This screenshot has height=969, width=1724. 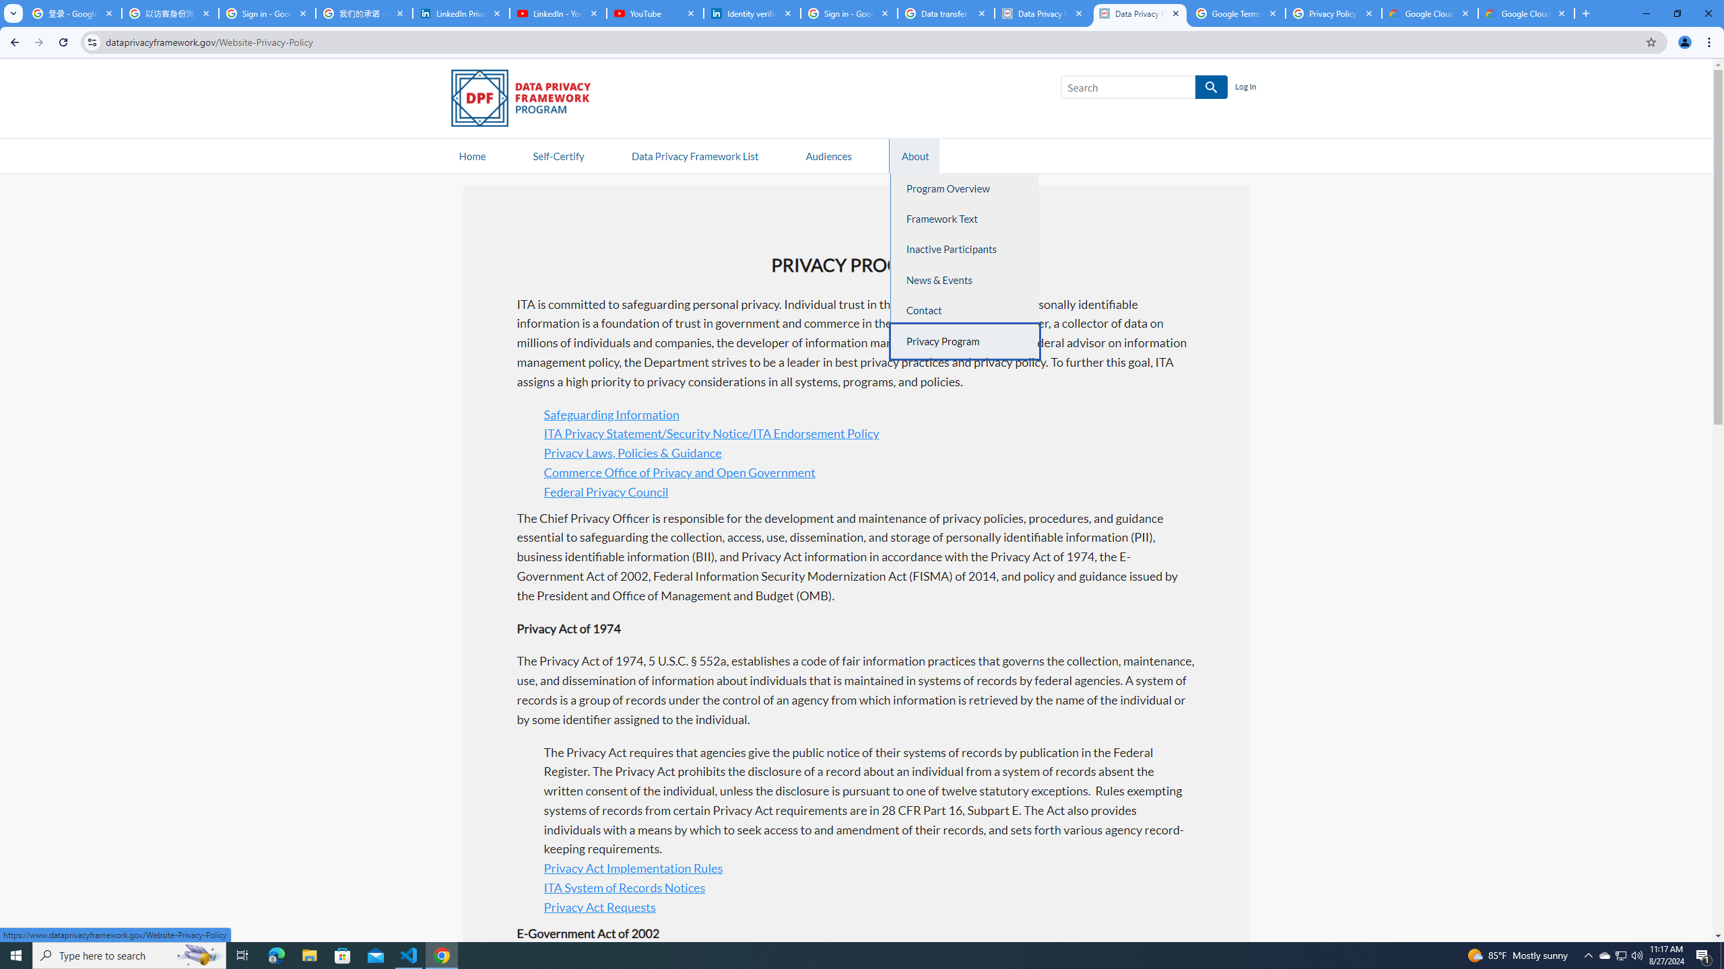 I want to click on News & Events, so click(x=966, y=280).